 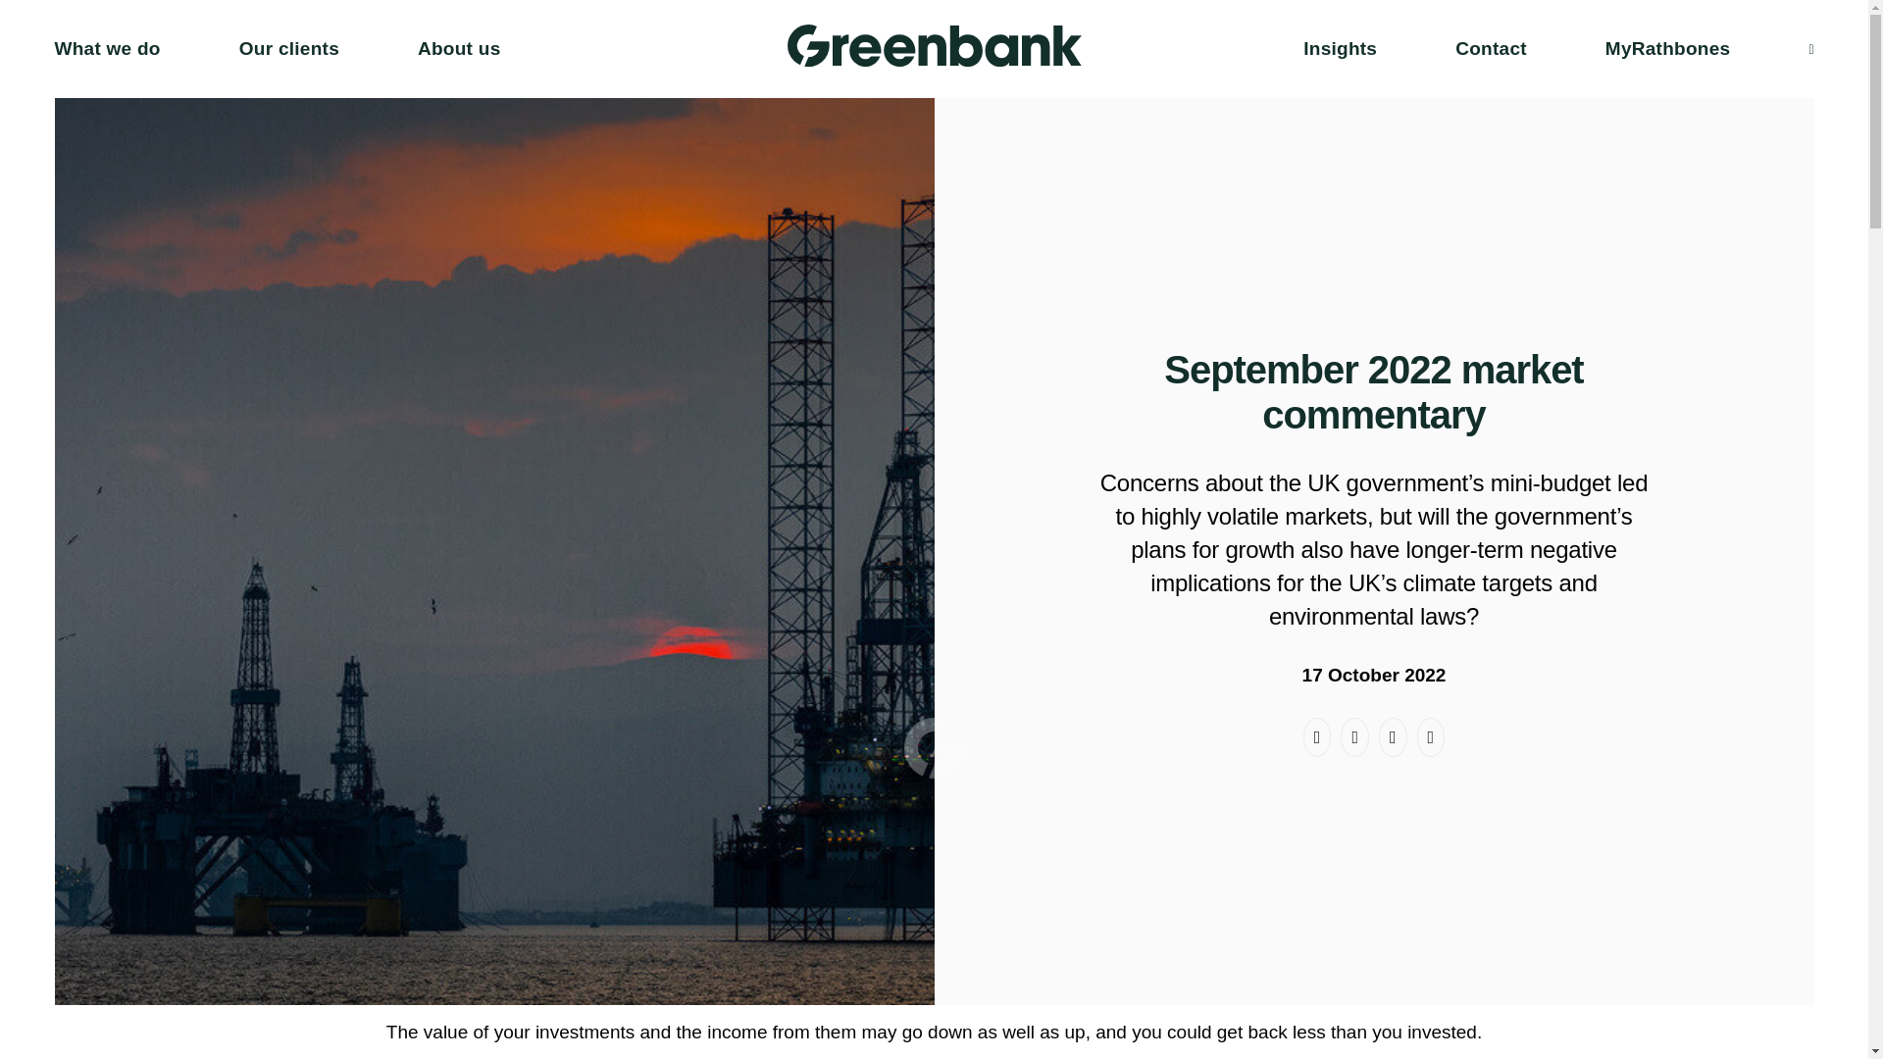 What do you see at coordinates (1340, 49) in the screenshot?
I see `Insights` at bounding box center [1340, 49].